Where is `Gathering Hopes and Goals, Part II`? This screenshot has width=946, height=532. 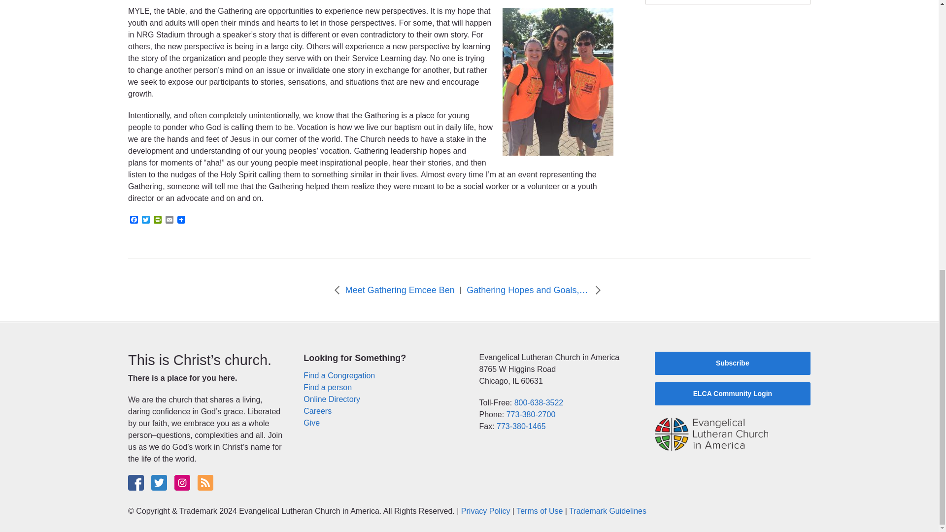 Gathering Hopes and Goals, Part II is located at coordinates (528, 290).